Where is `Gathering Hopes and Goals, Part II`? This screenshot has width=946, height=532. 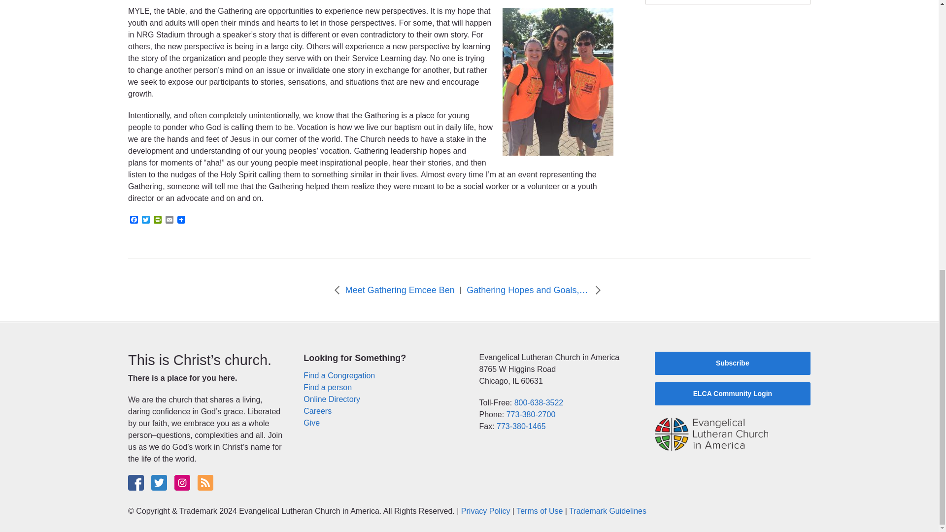 Gathering Hopes and Goals, Part II is located at coordinates (528, 290).